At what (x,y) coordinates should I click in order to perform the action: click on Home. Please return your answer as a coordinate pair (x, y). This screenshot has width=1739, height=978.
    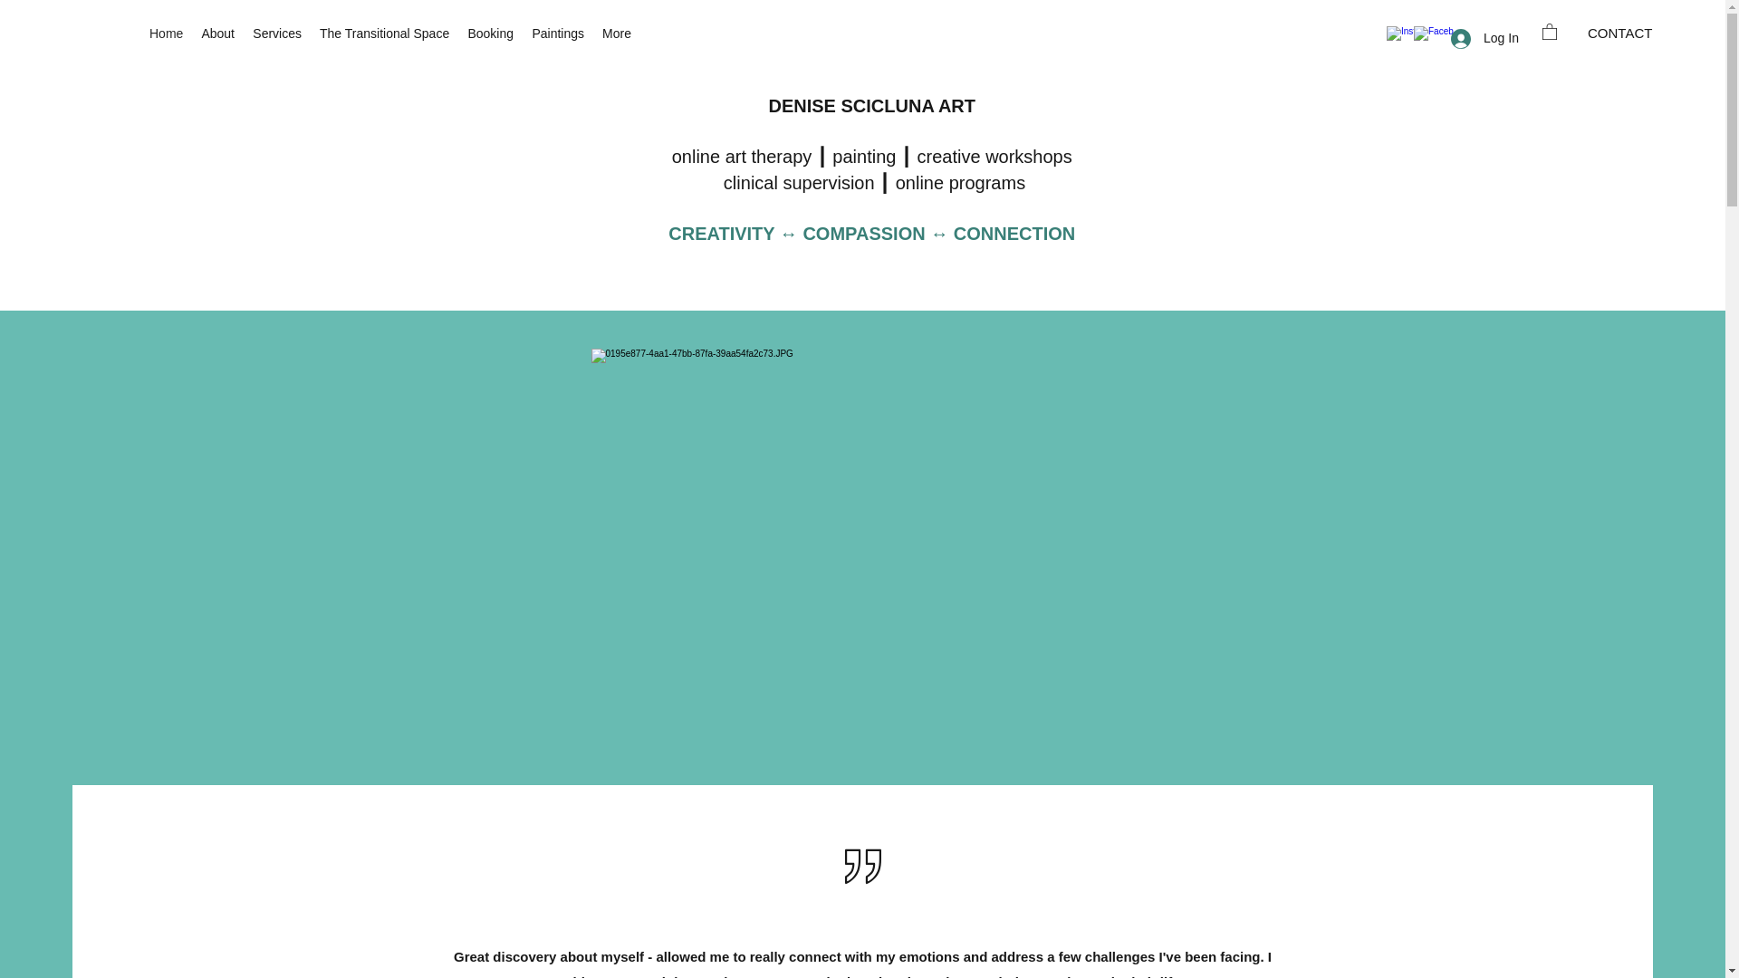
    Looking at the image, I should click on (166, 33).